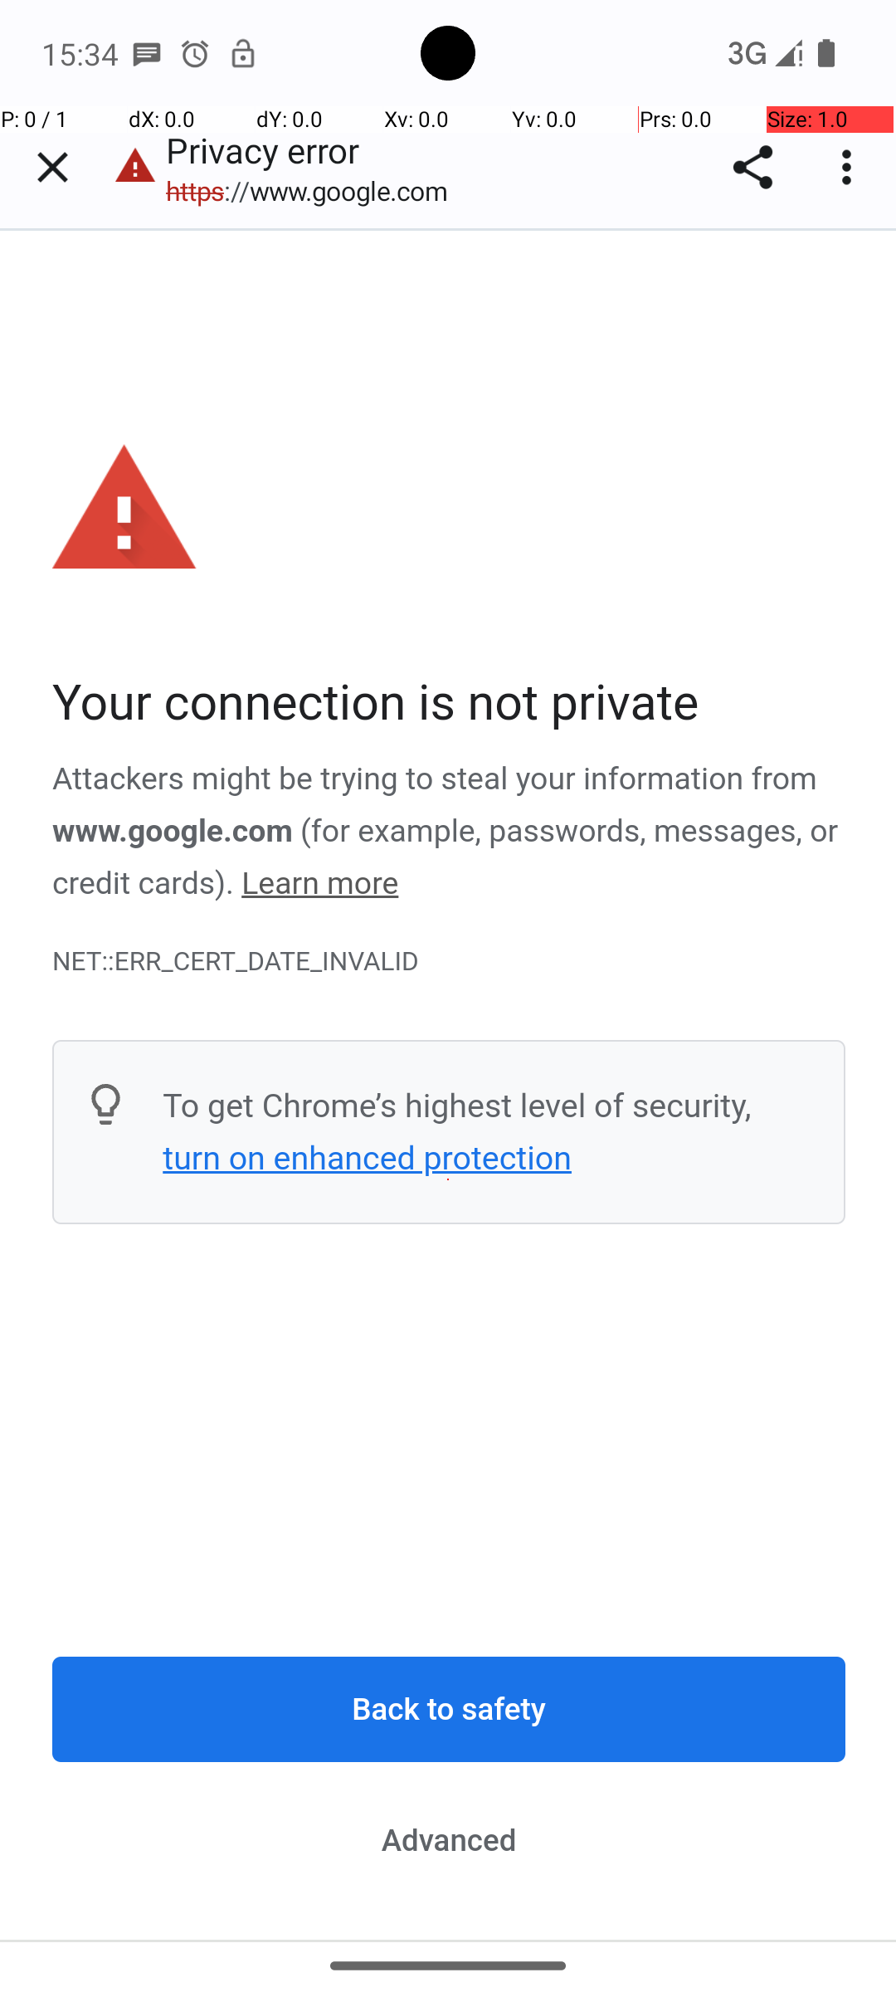  What do you see at coordinates (173, 831) in the screenshot?
I see `www.google.com` at bounding box center [173, 831].